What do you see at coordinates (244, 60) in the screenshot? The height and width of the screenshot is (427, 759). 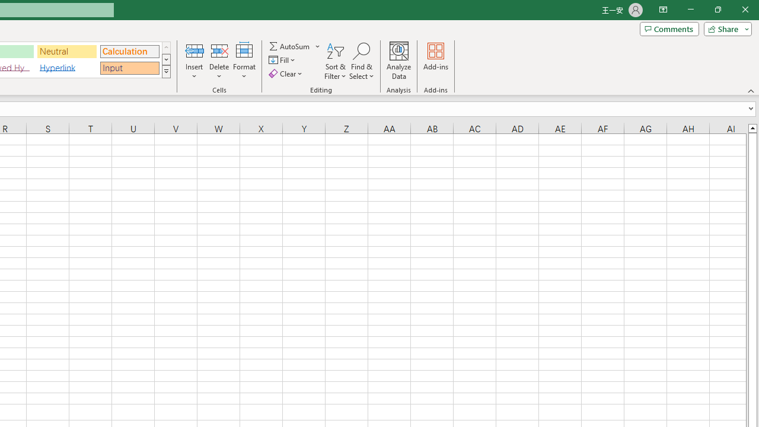 I see `Format` at bounding box center [244, 60].